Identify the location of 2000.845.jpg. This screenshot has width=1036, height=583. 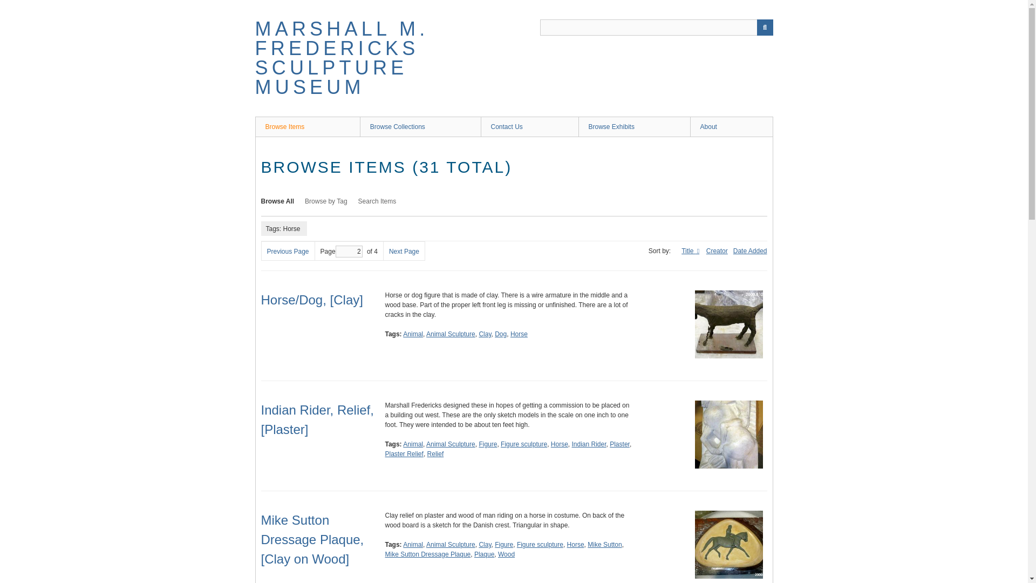
(728, 545).